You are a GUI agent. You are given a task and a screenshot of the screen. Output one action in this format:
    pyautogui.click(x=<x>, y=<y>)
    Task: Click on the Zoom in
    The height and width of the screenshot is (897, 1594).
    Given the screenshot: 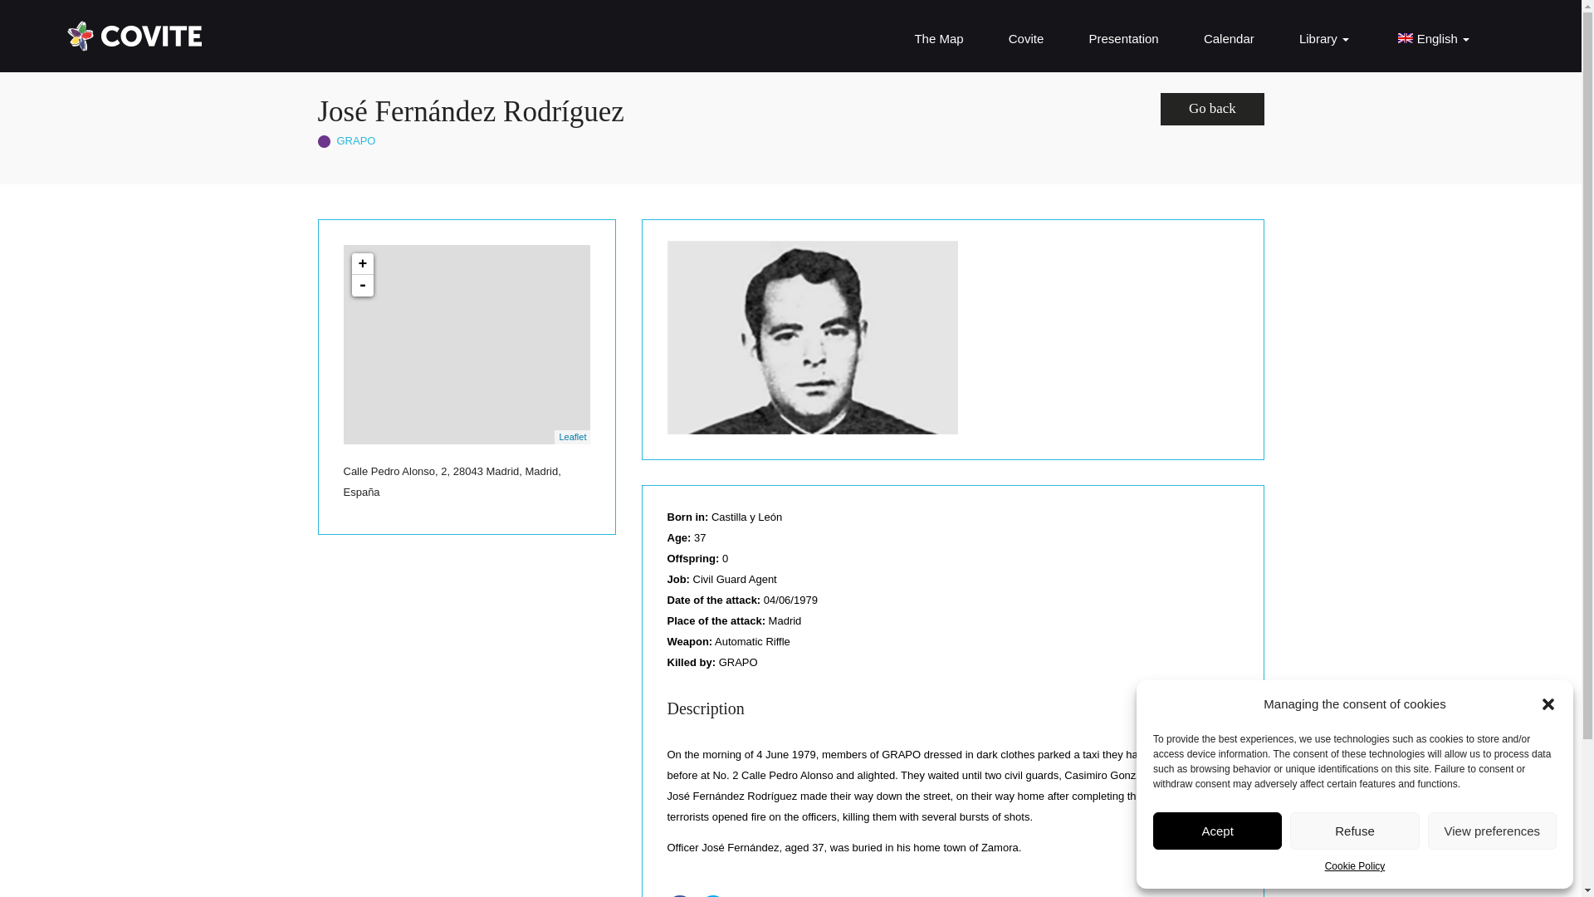 What is the action you would take?
    pyautogui.click(x=362, y=263)
    